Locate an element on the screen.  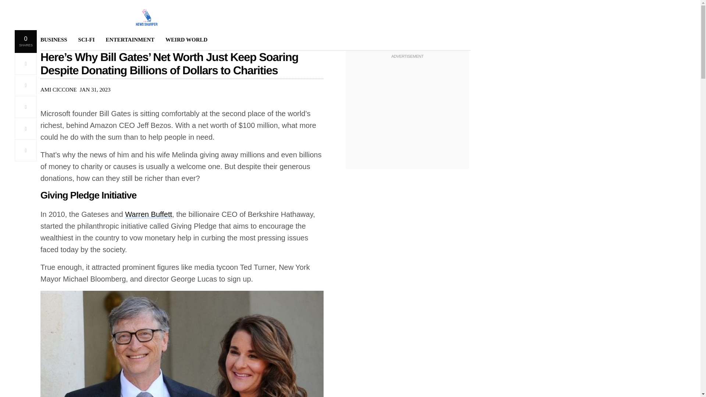
BUSINESS is located at coordinates (54, 40).